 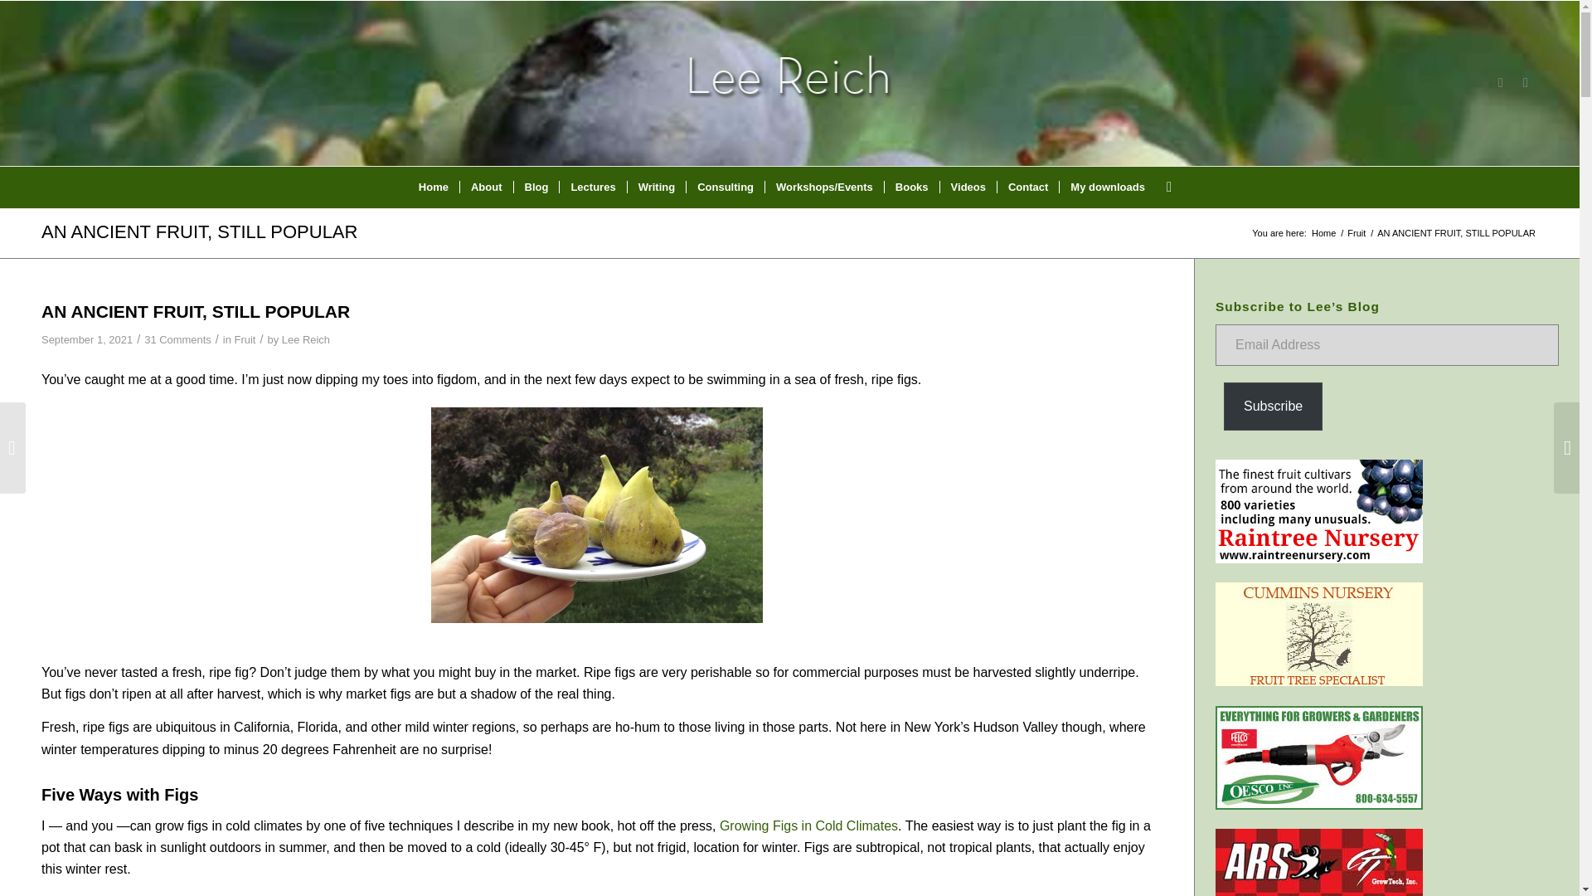 What do you see at coordinates (592, 187) in the screenshot?
I see `Lectures` at bounding box center [592, 187].